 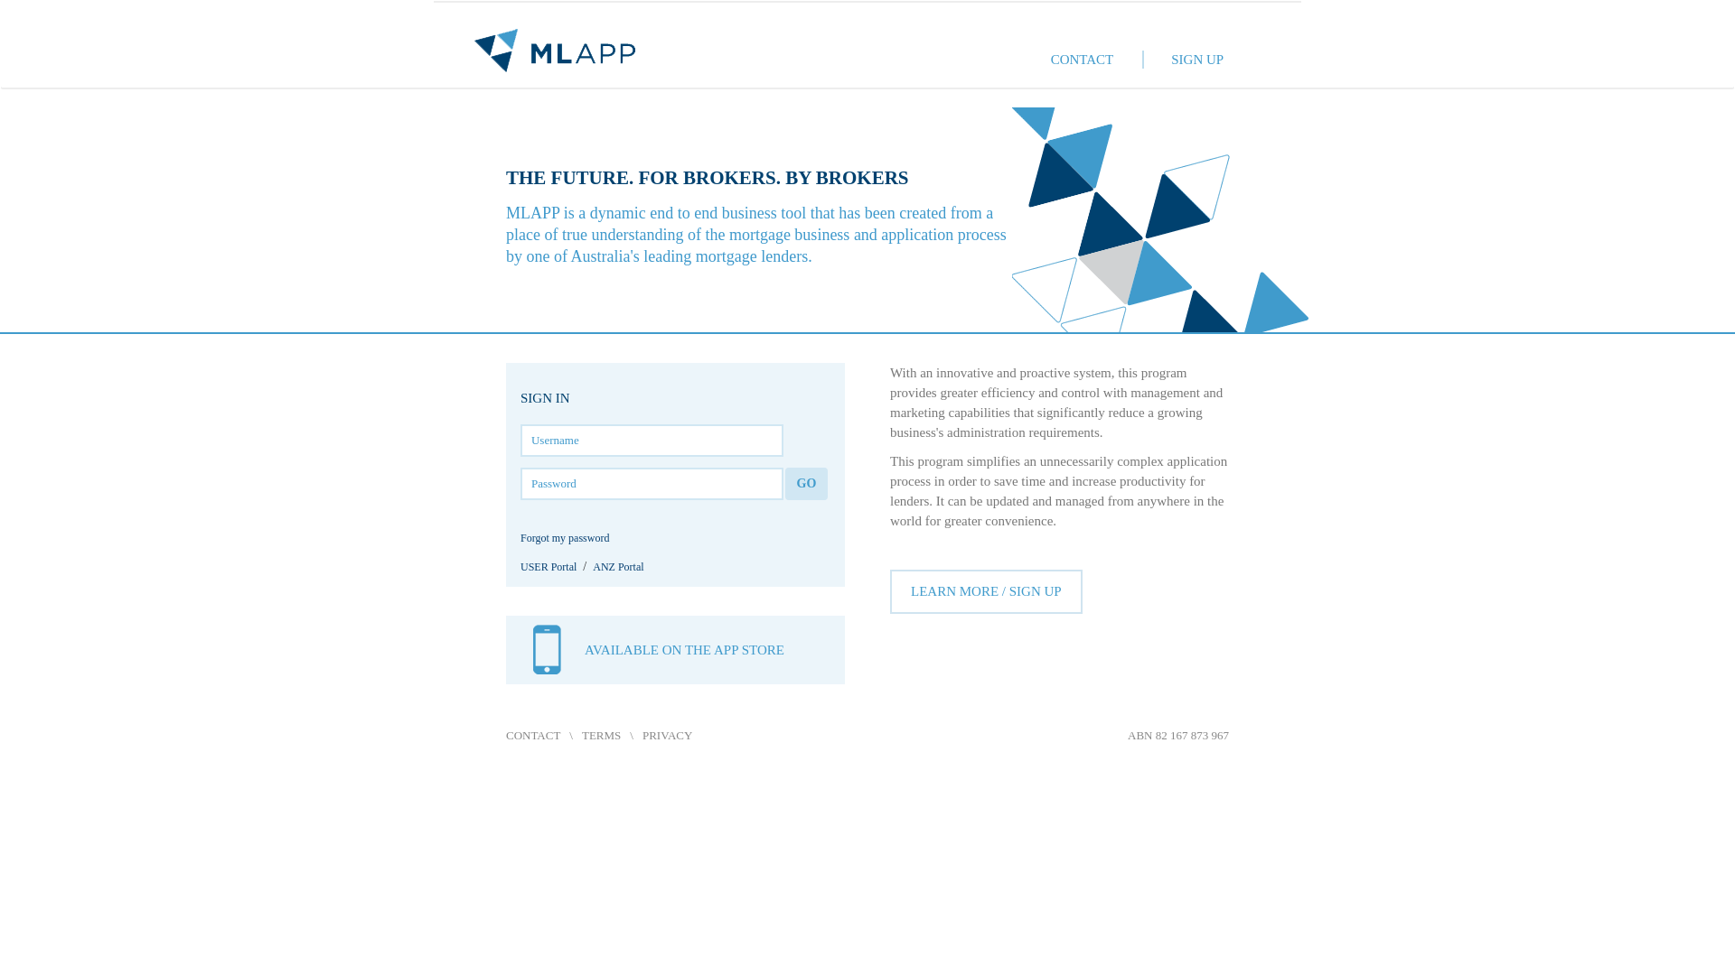 What do you see at coordinates (549, 573) in the screenshot?
I see `USER Portal` at bounding box center [549, 573].